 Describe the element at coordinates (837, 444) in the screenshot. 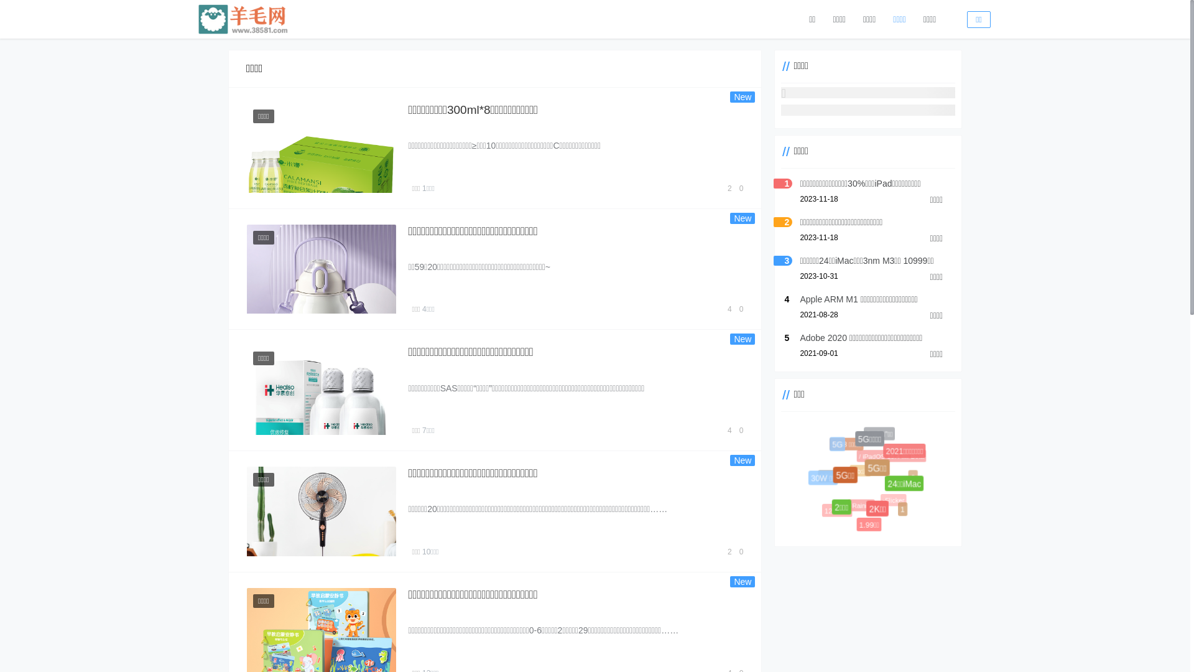

I see `5G` at that location.